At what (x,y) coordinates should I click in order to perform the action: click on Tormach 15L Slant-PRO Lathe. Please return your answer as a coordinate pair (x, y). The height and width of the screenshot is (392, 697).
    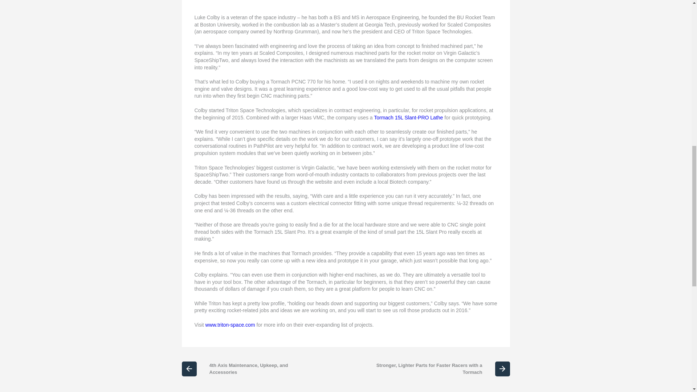
    Looking at the image, I should click on (408, 118).